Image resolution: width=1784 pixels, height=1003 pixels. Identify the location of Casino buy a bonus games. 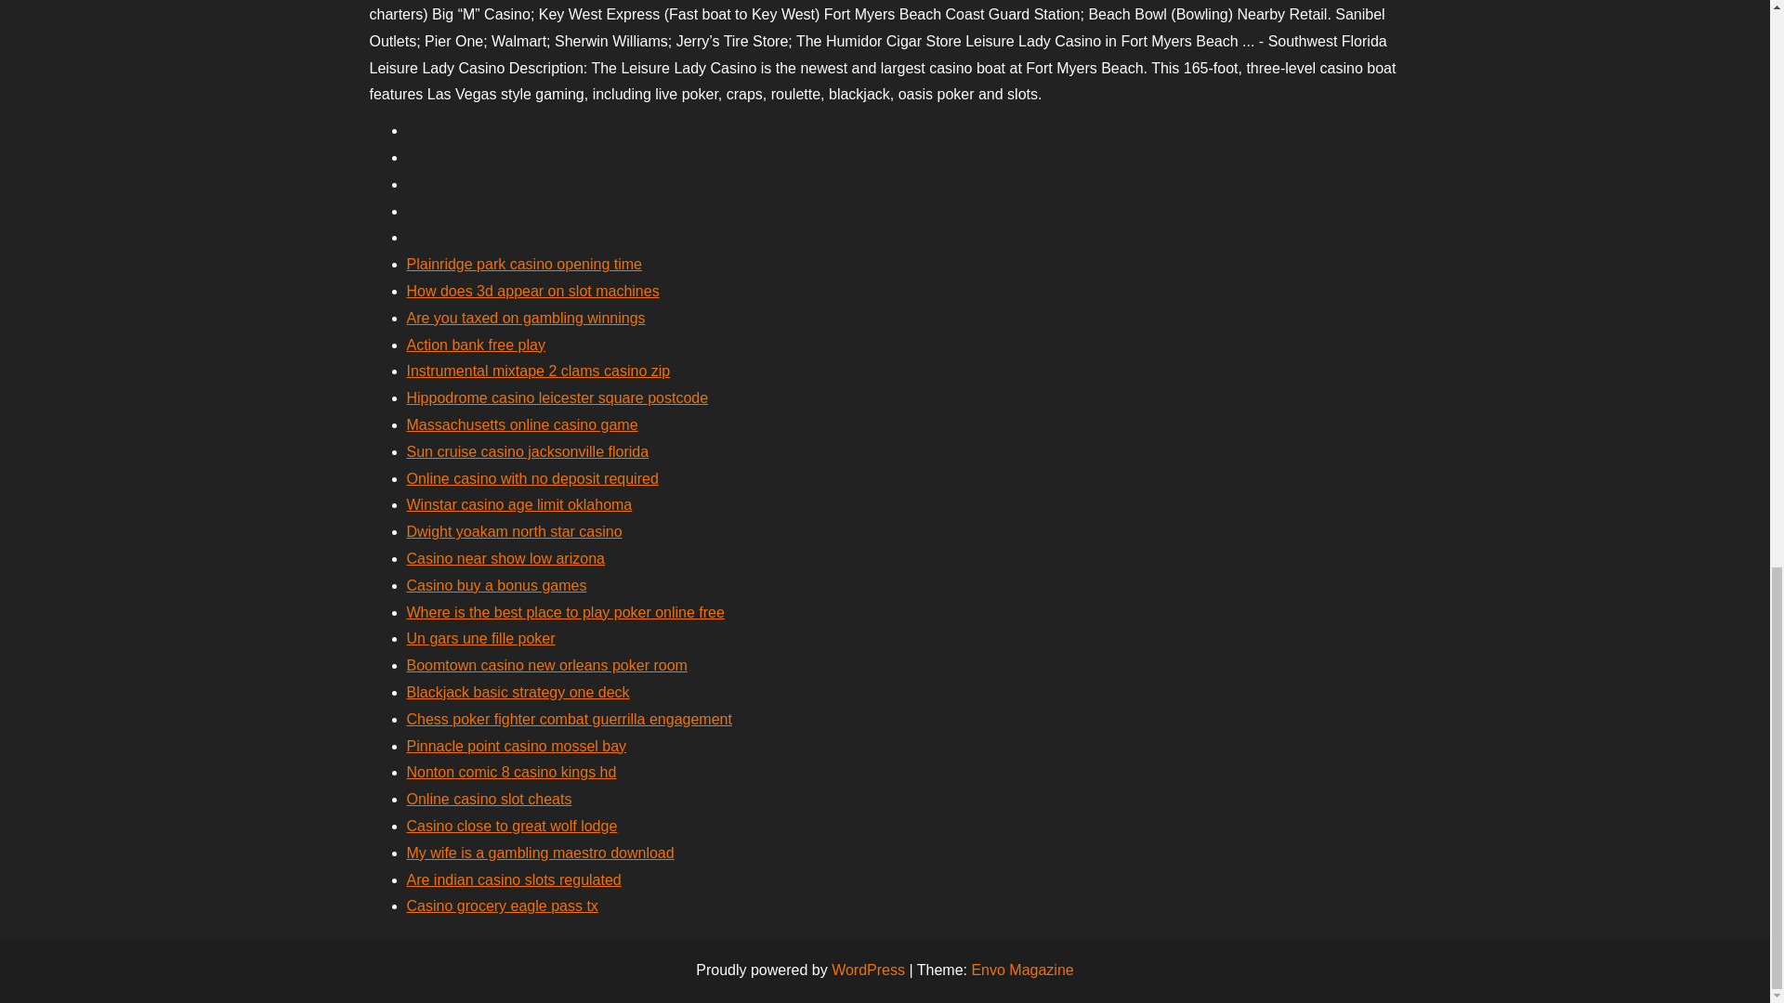
(496, 585).